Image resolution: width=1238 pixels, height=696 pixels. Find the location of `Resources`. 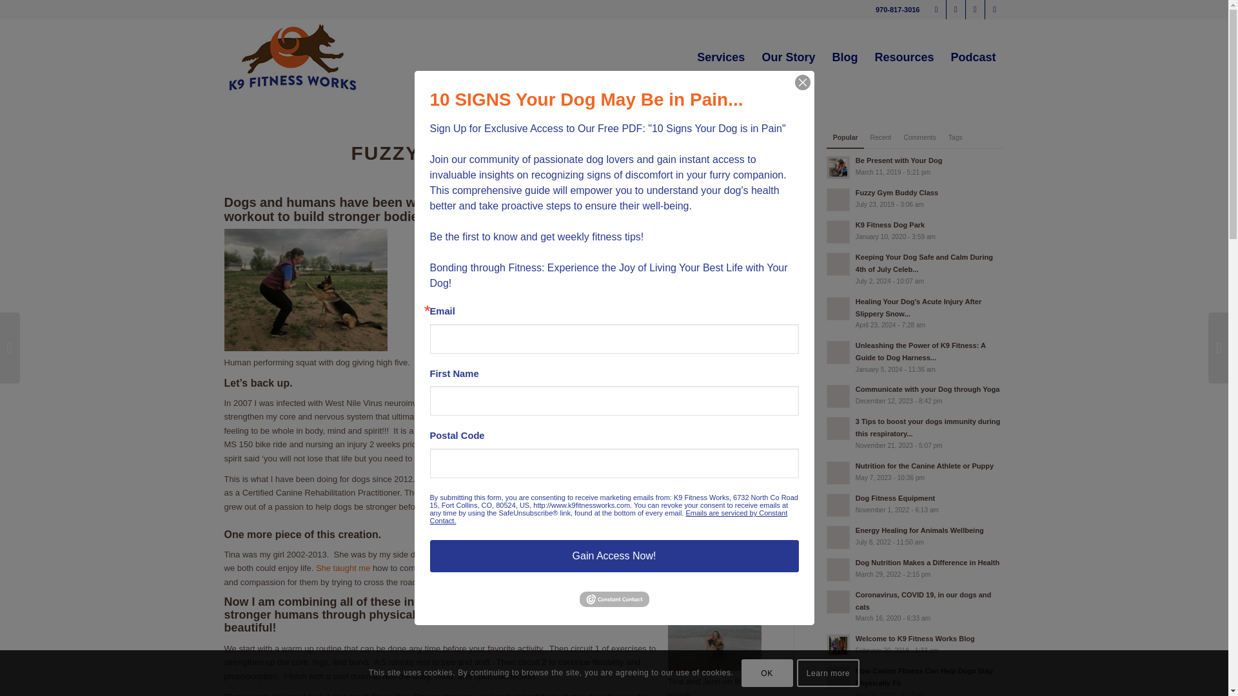

Resources is located at coordinates (904, 57).